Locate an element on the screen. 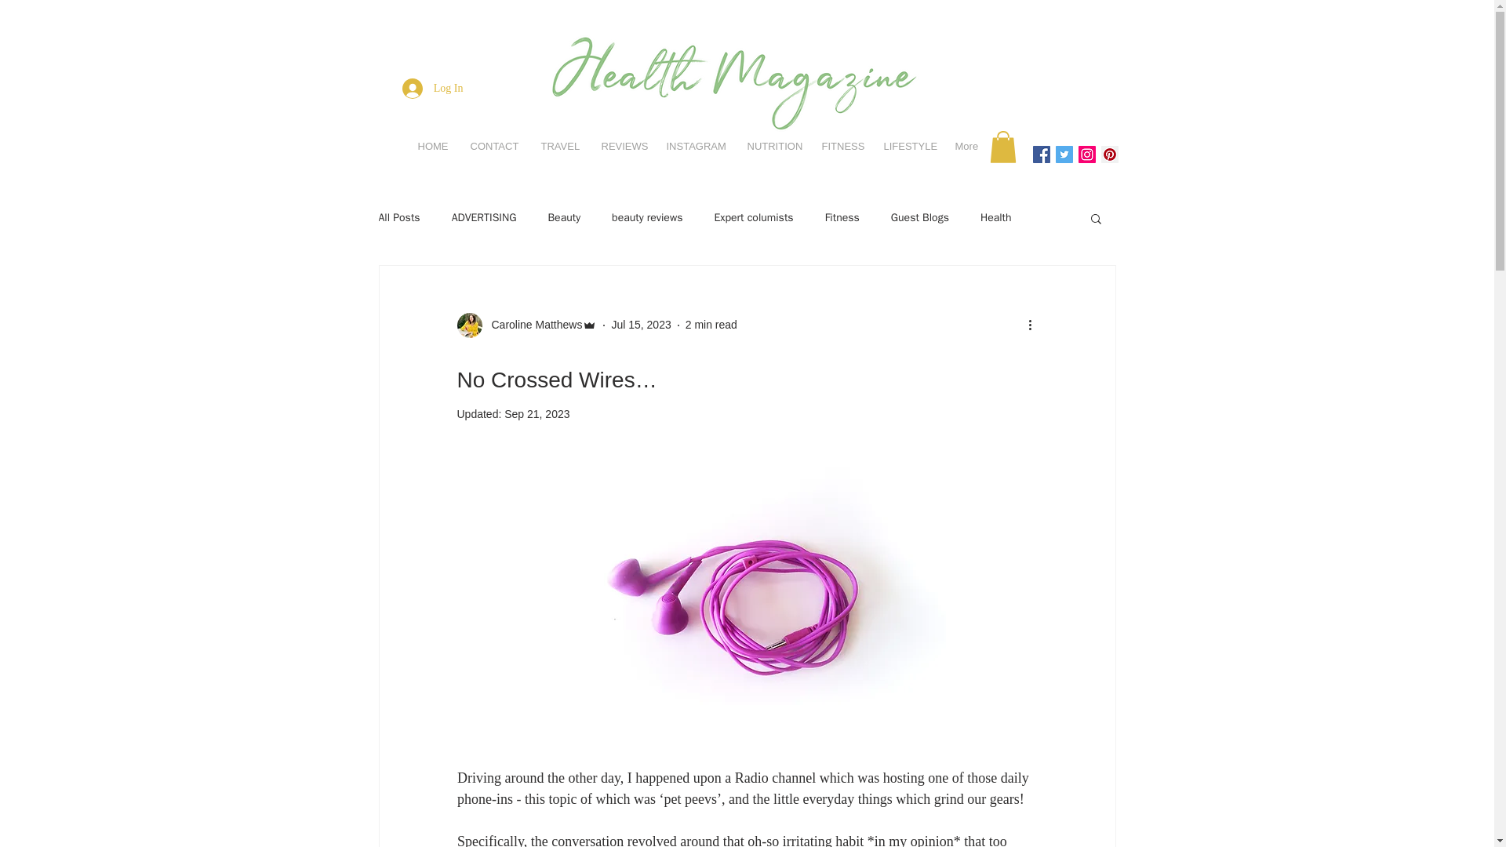 Image resolution: width=1506 pixels, height=847 pixels. Guest Blogs is located at coordinates (919, 218).